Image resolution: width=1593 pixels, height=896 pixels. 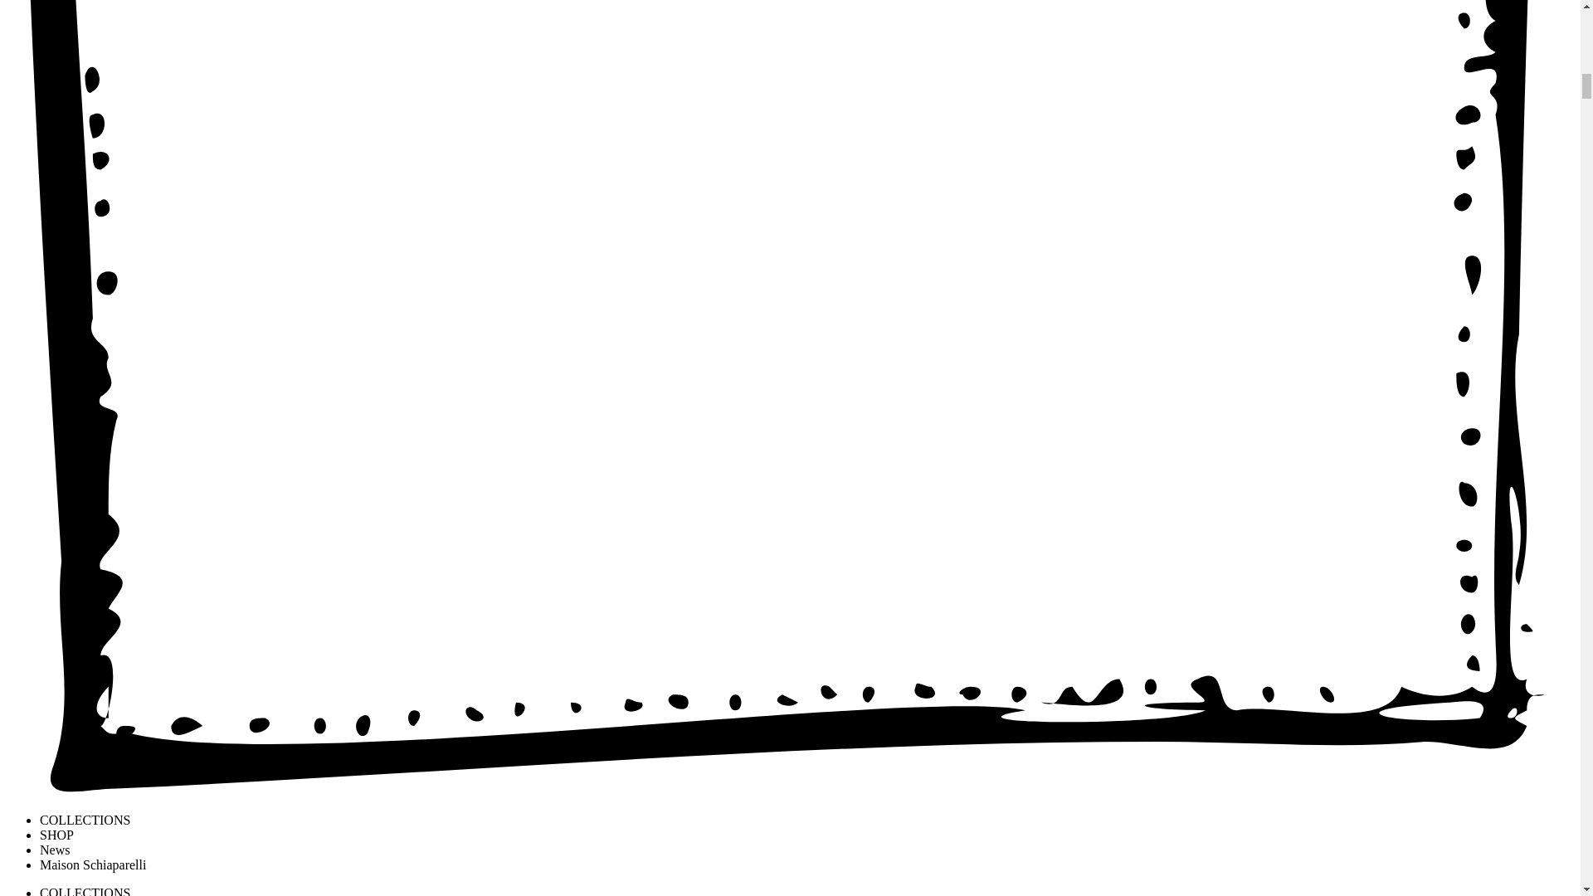 I want to click on Maison Schiaparelli, so click(x=93, y=864).